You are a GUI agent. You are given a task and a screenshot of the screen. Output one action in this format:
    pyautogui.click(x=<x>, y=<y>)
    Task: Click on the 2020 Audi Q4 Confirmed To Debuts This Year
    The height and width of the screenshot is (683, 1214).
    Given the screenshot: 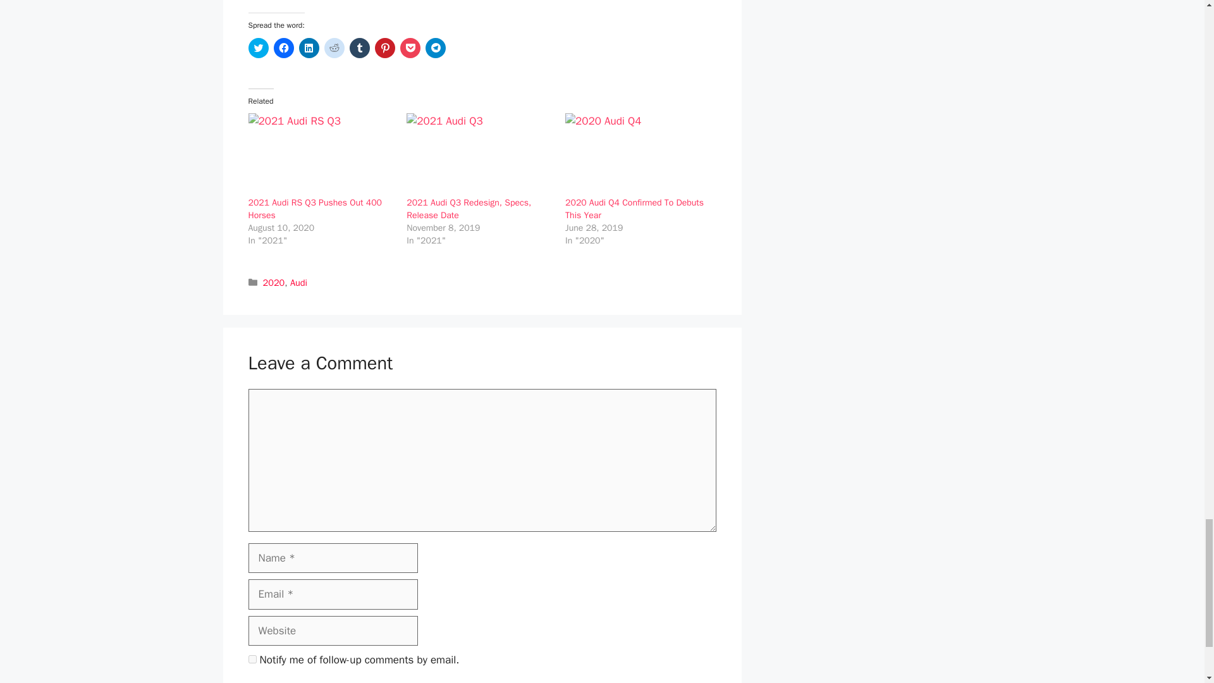 What is the action you would take?
    pyautogui.click(x=635, y=209)
    